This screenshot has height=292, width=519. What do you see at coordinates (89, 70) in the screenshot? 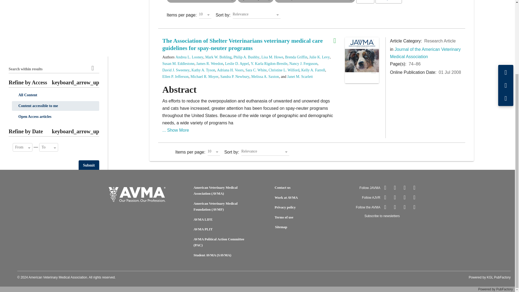
I see `Submit` at bounding box center [89, 70].